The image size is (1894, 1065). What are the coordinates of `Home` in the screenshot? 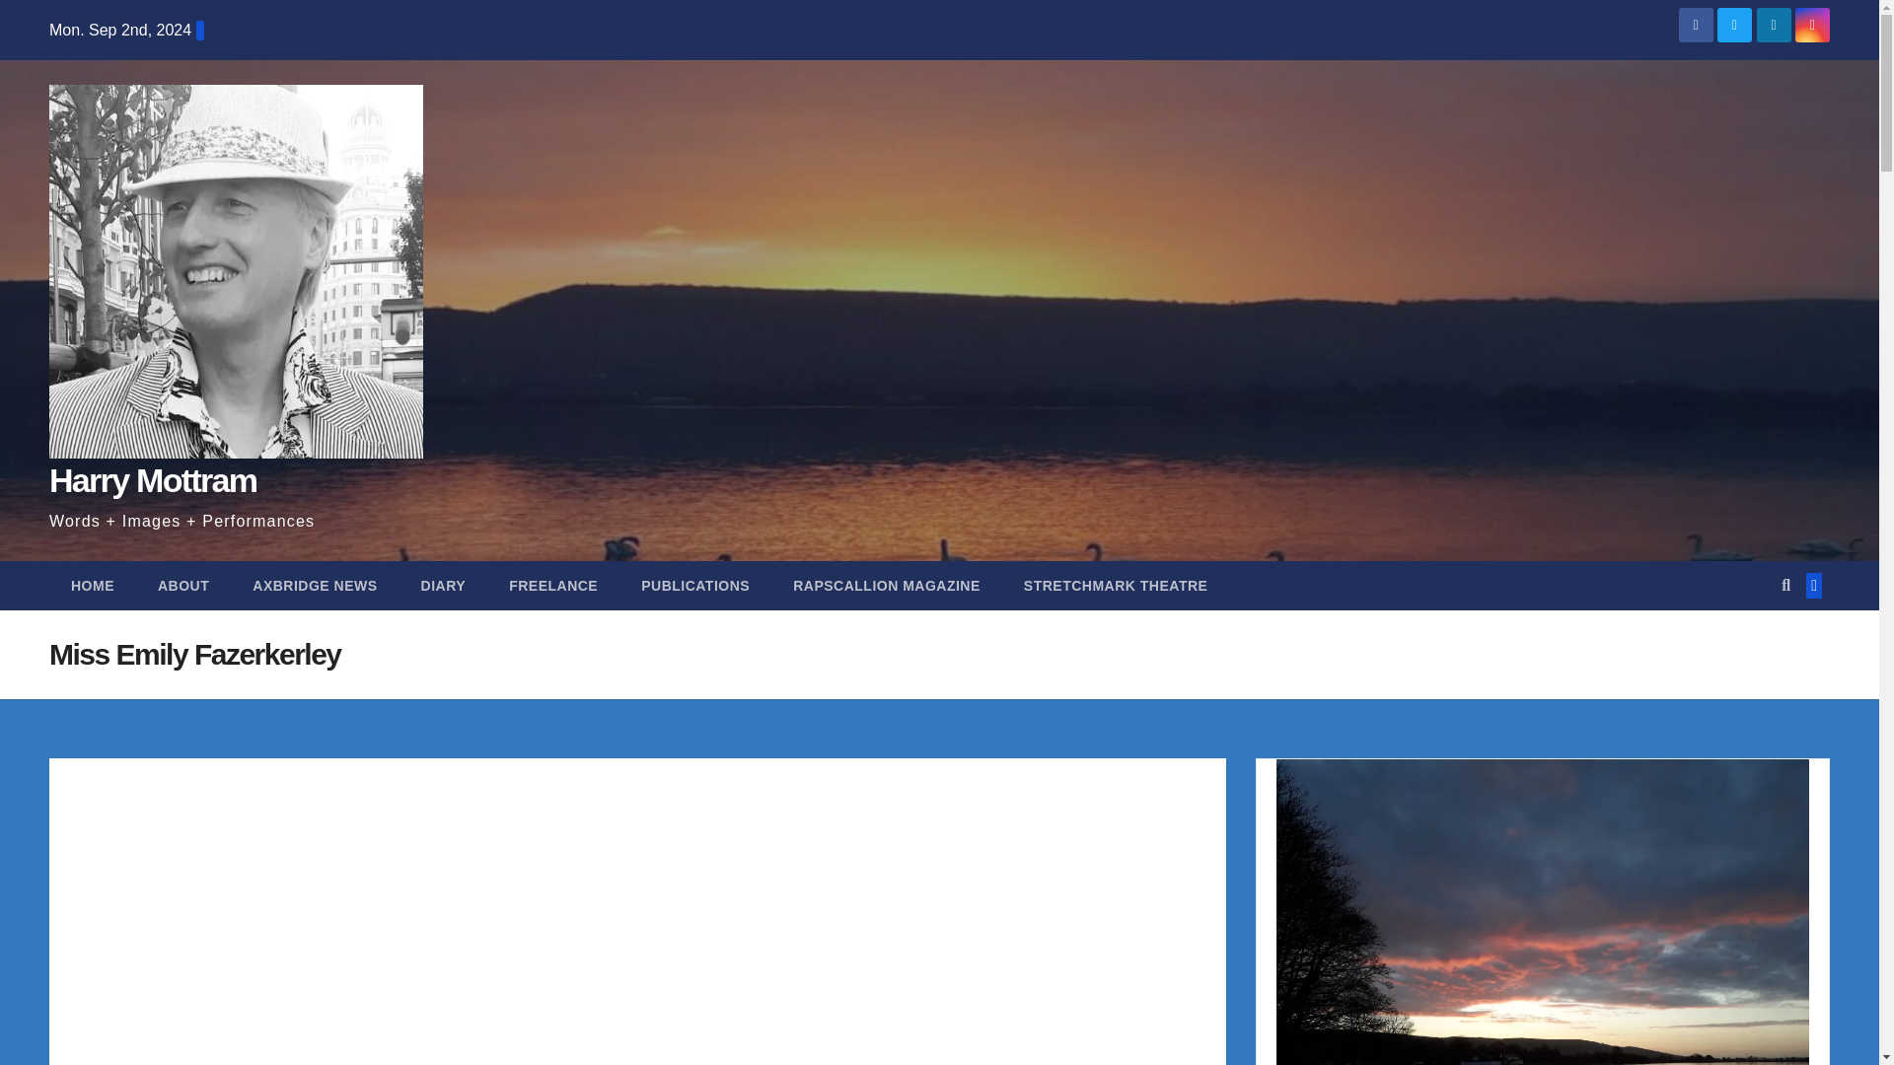 It's located at (93, 586).